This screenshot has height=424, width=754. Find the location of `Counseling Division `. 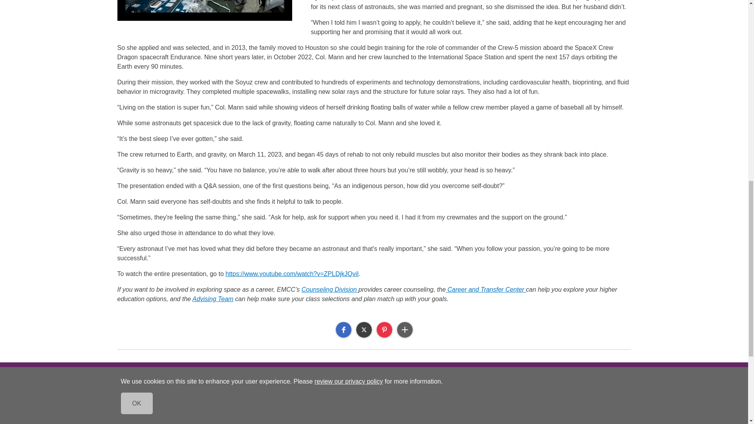

Counseling Division  is located at coordinates (330, 290).